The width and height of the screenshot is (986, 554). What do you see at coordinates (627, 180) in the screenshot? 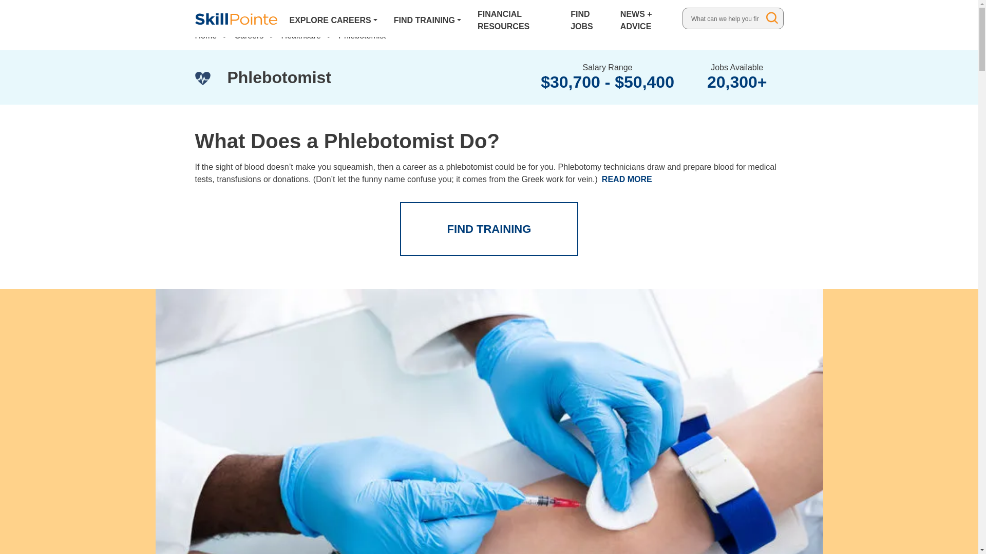
I see `READ MORE` at bounding box center [627, 180].